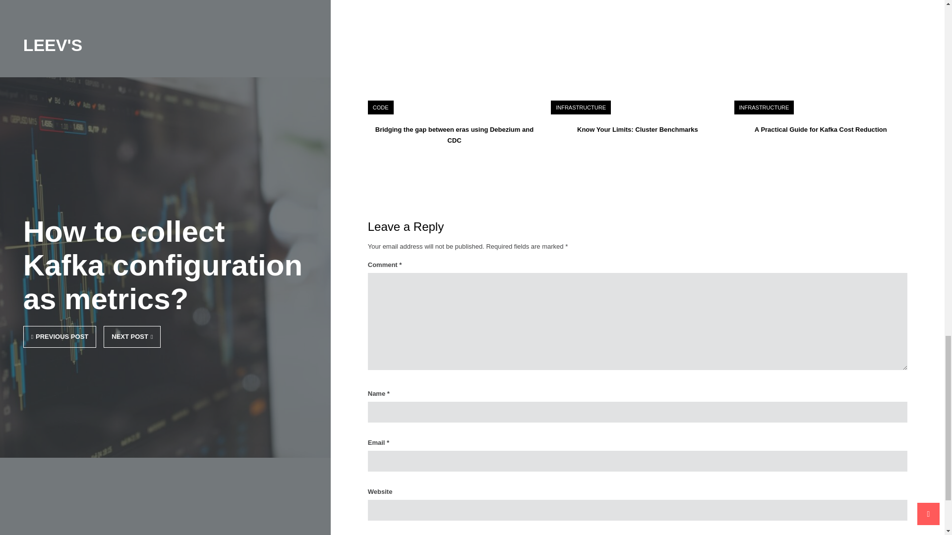 This screenshot has width=952, height=535. What do you see at coordinates (454, 135) in the screenshot?
I see `Bridging the gap between eras using Debezium and CDC` at bounding box center [454, 135].